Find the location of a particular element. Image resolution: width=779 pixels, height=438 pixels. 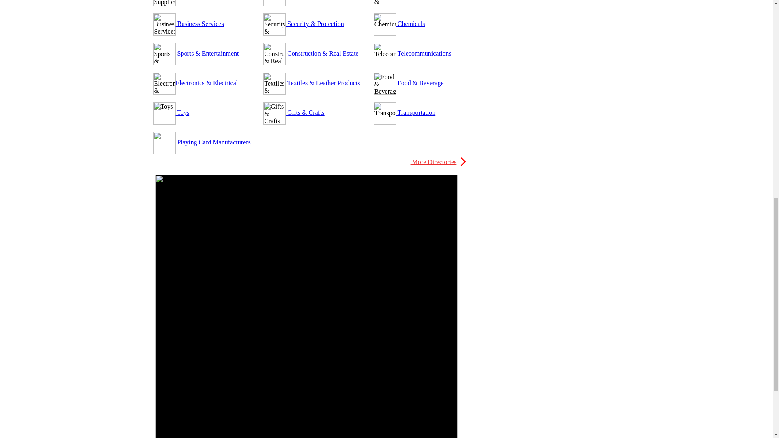

Toys is located at coordinates (182, 112).